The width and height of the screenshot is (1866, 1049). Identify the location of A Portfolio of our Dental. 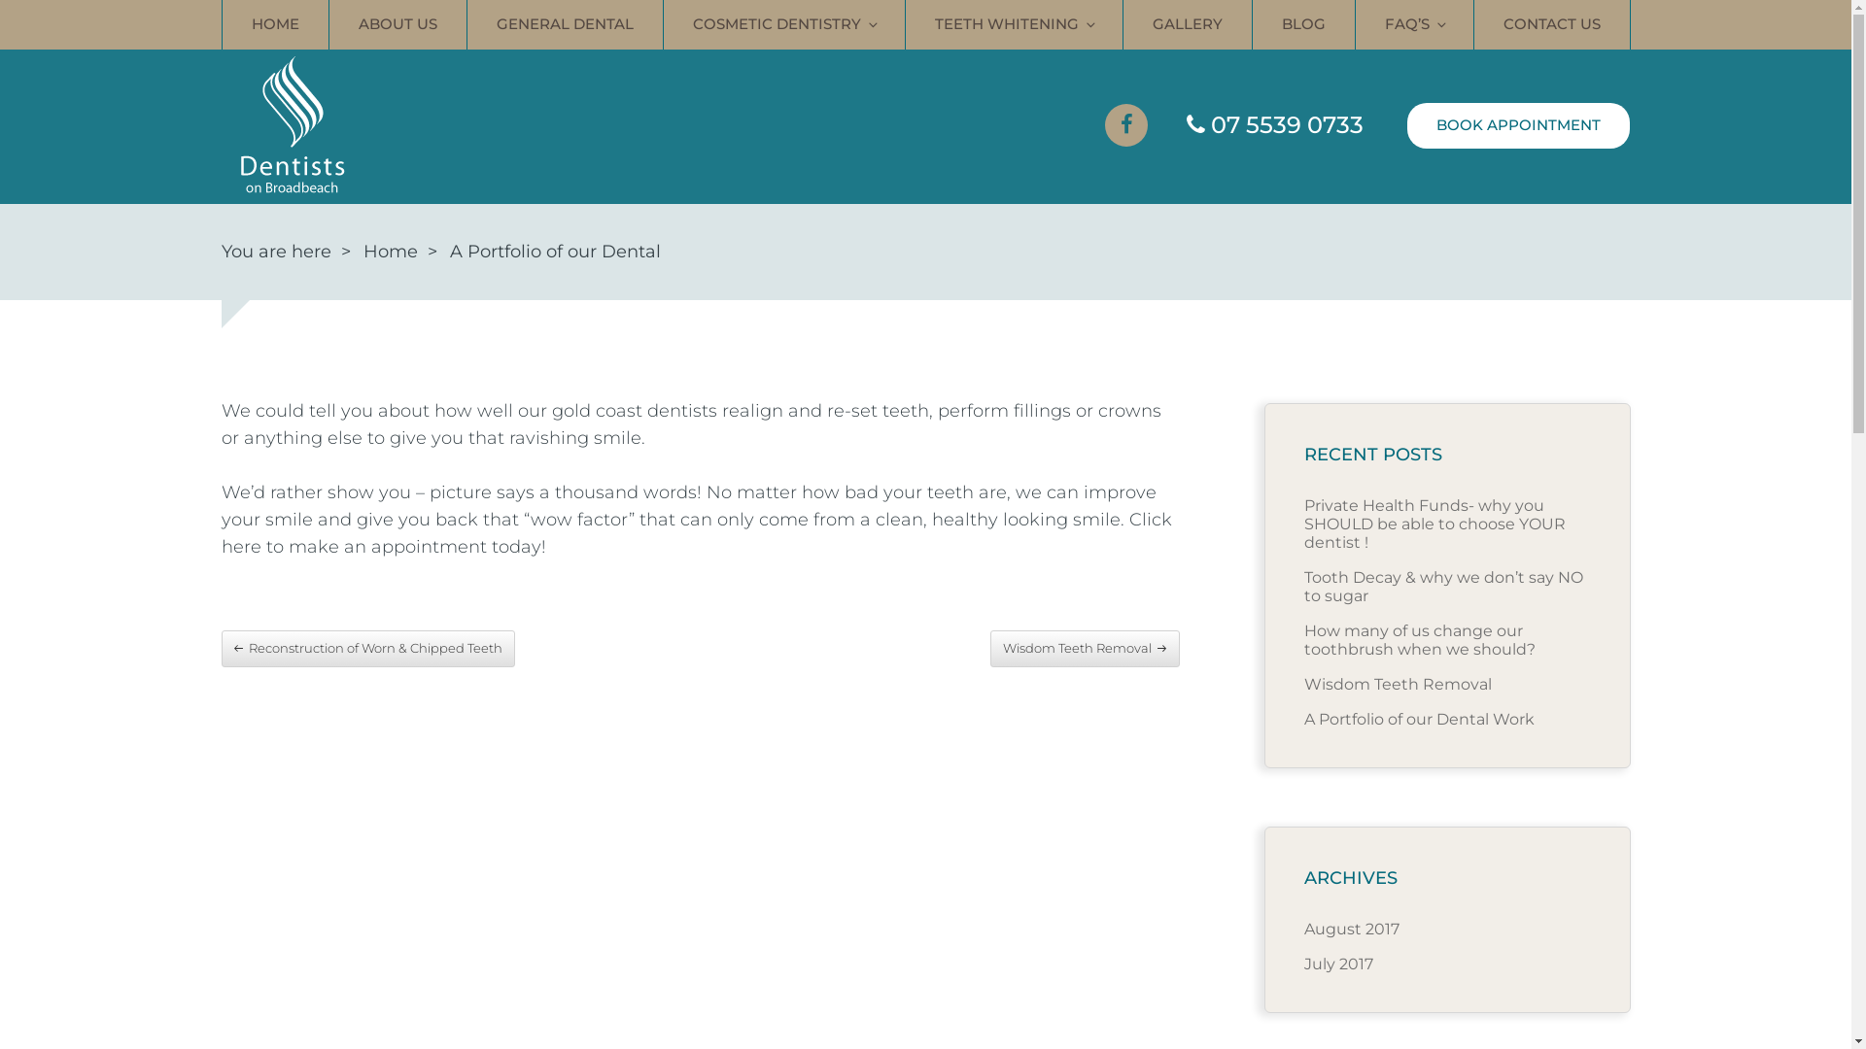
(554, 253).